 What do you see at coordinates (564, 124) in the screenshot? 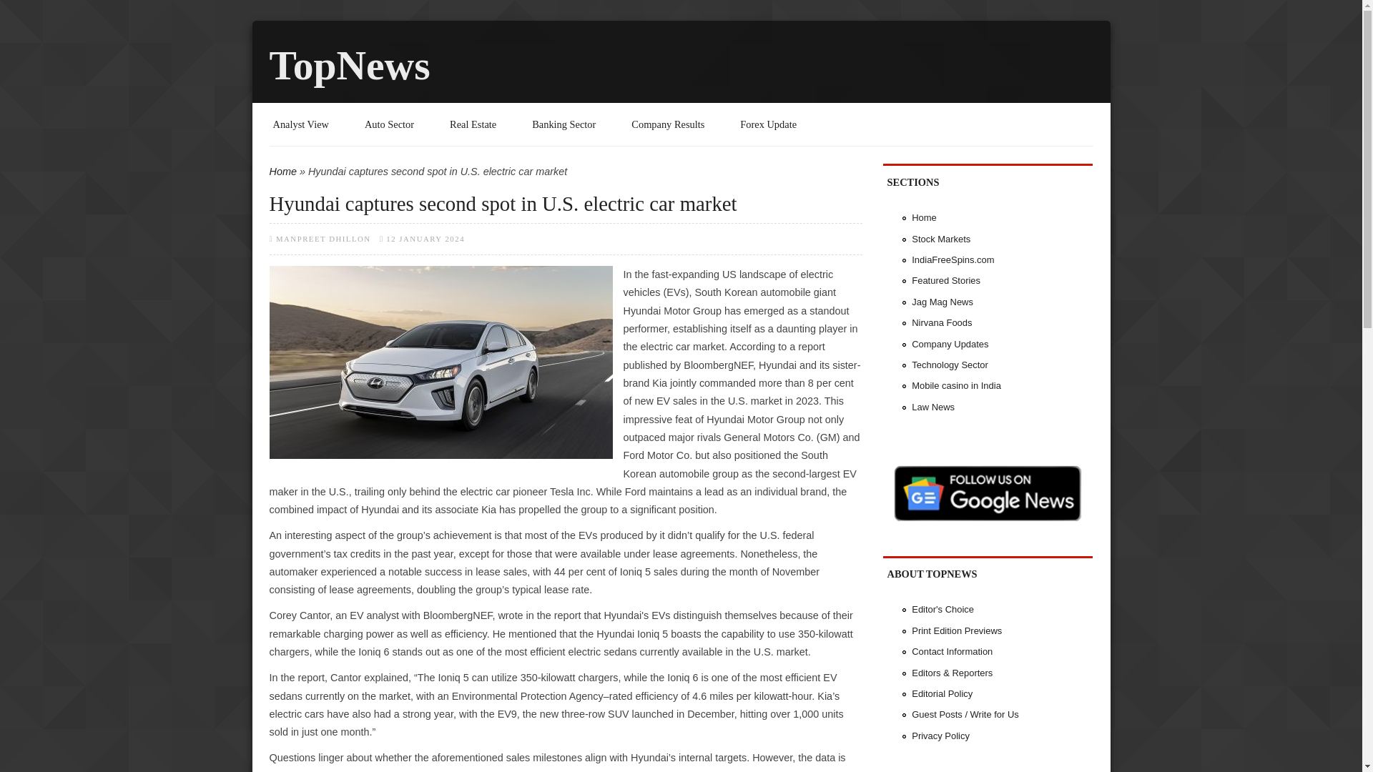
I see `Banking Sector` at bounding box center [564, 124].